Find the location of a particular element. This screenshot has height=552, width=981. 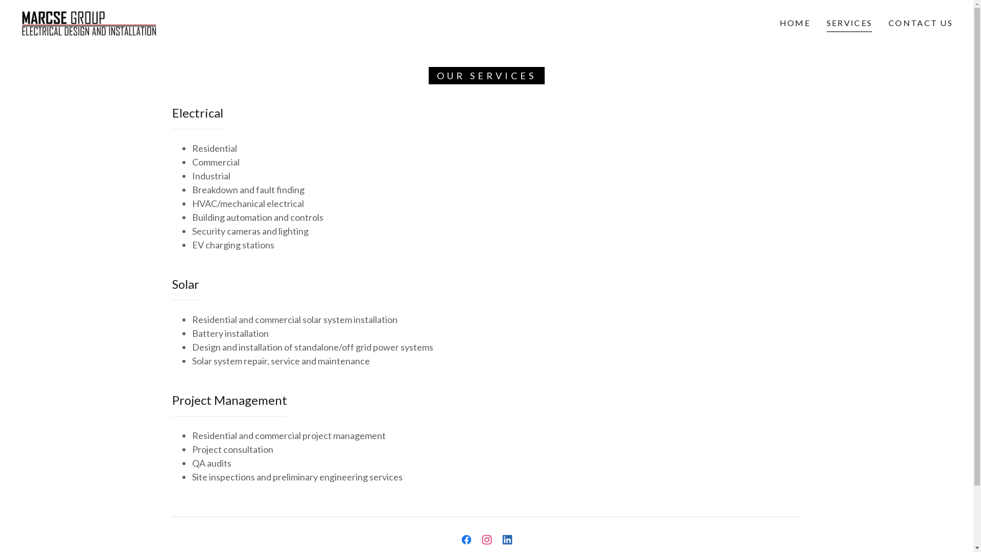

HOME is located at coordinates (795, 23).